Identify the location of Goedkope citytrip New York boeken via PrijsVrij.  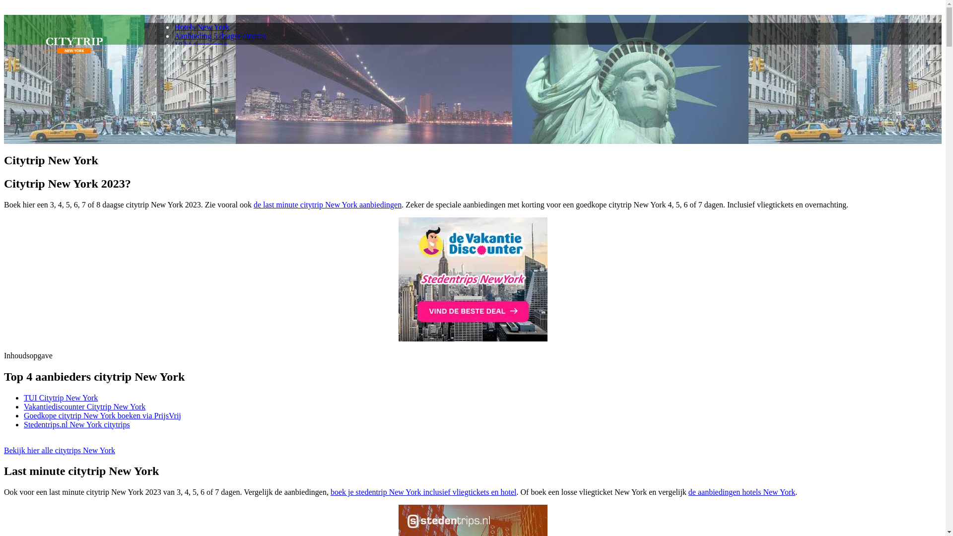
(102, 416).